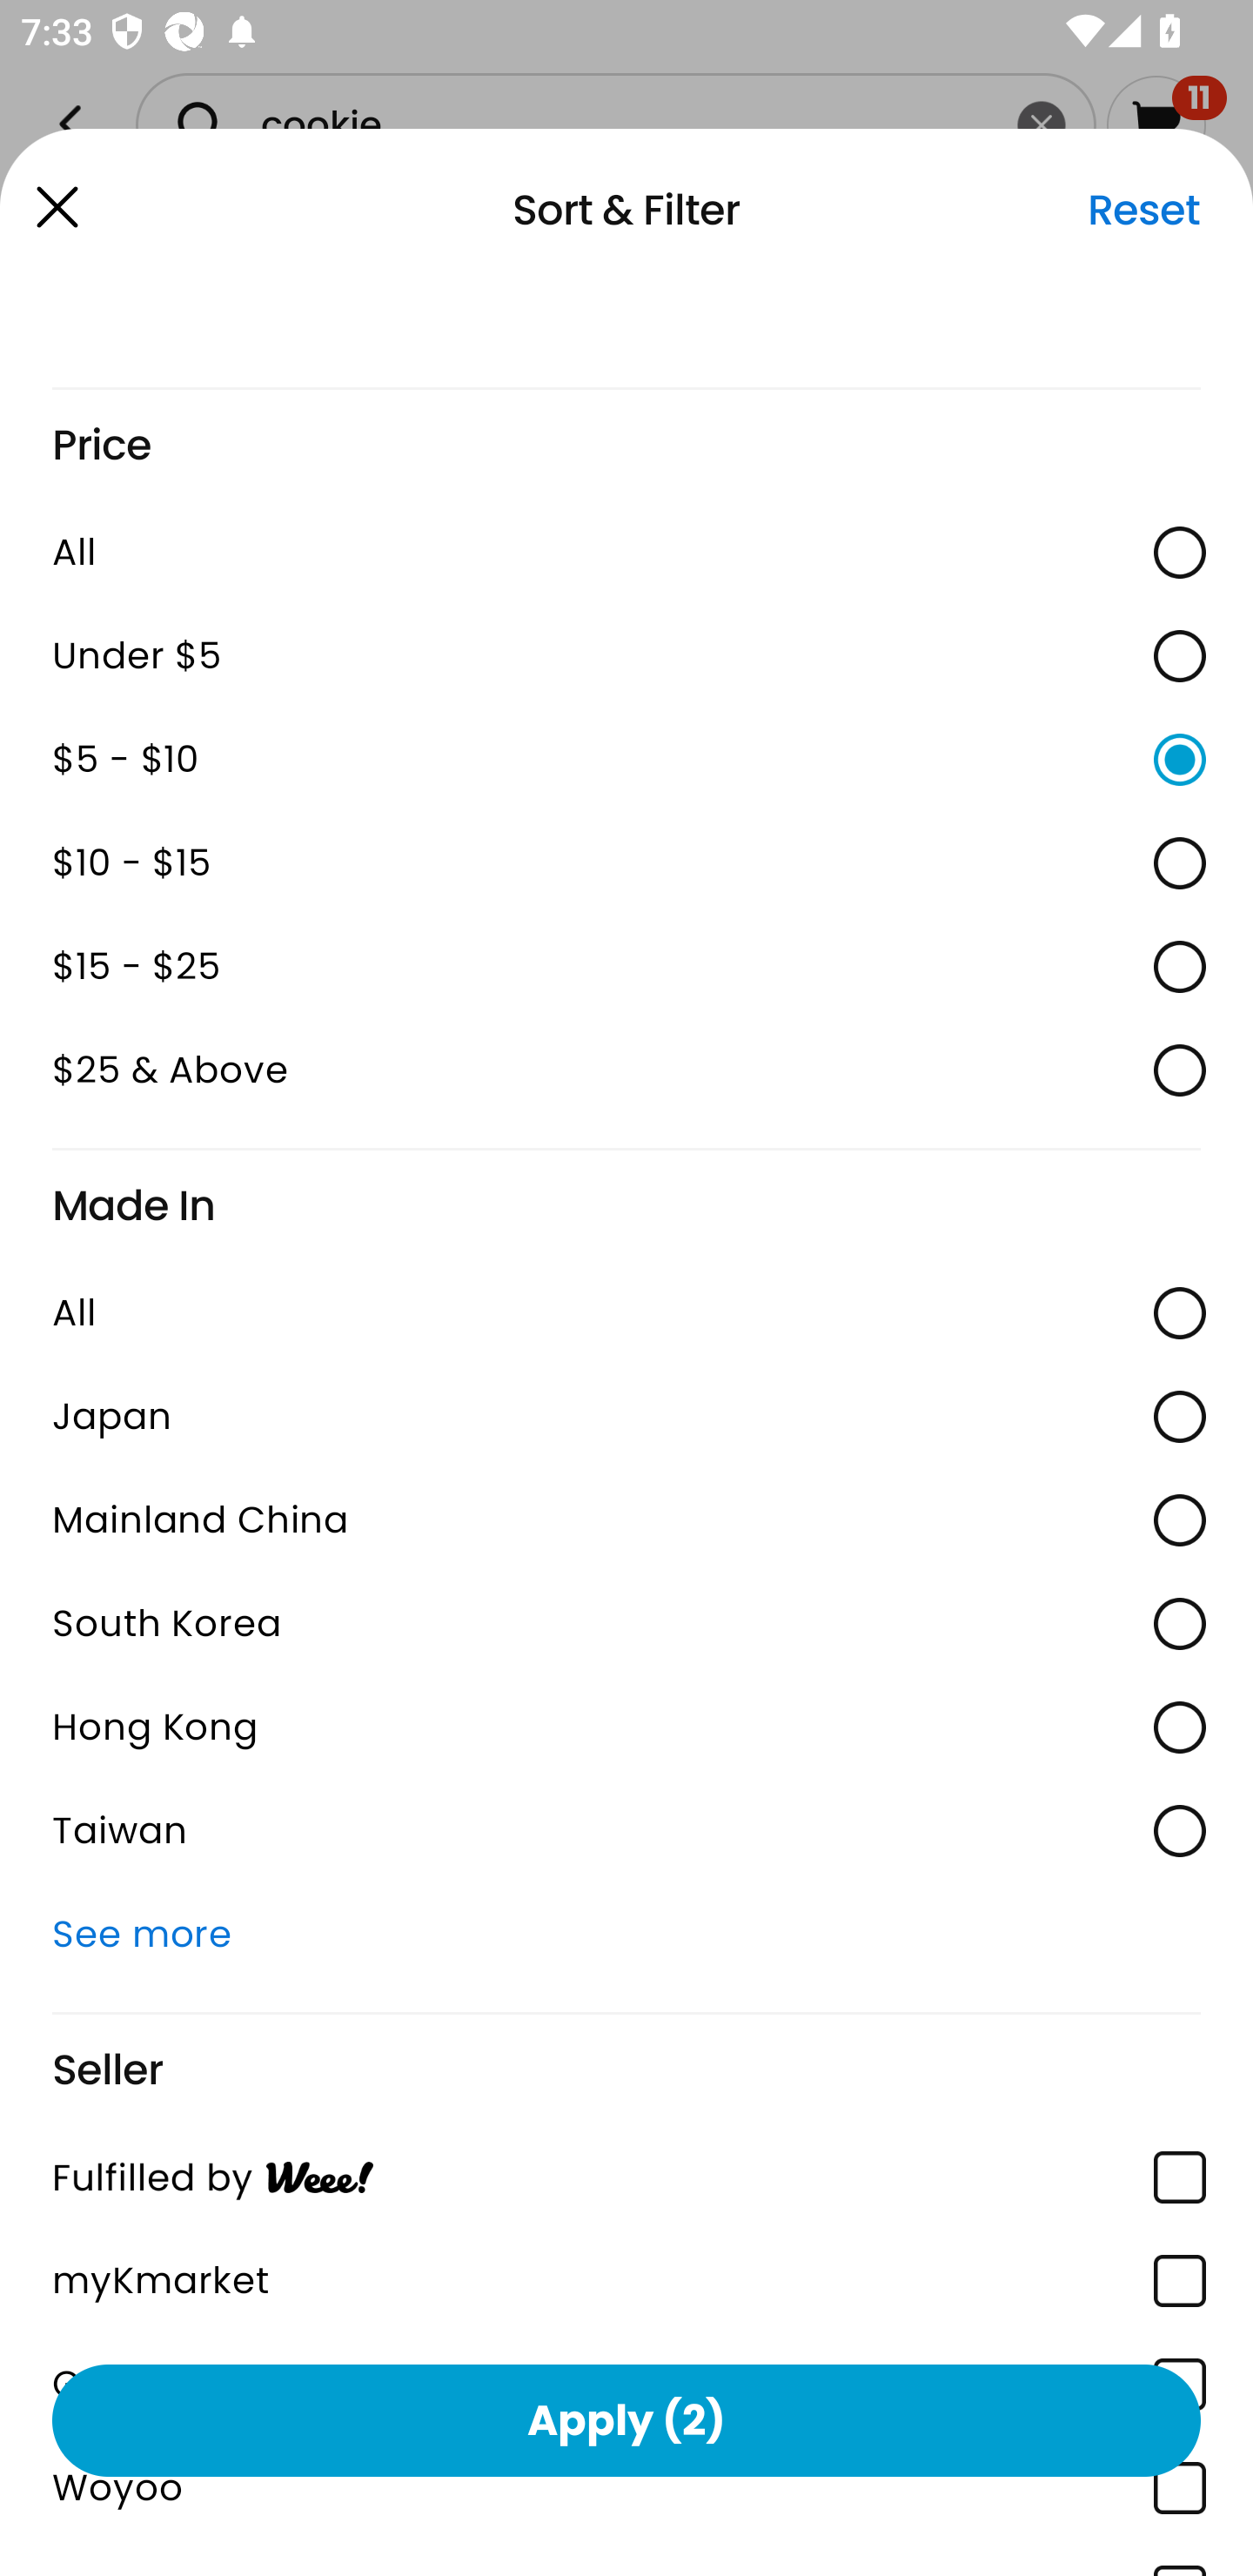  Describe the element at coordinates (626, 1934) in the screenshot. I see `See more` at that location.